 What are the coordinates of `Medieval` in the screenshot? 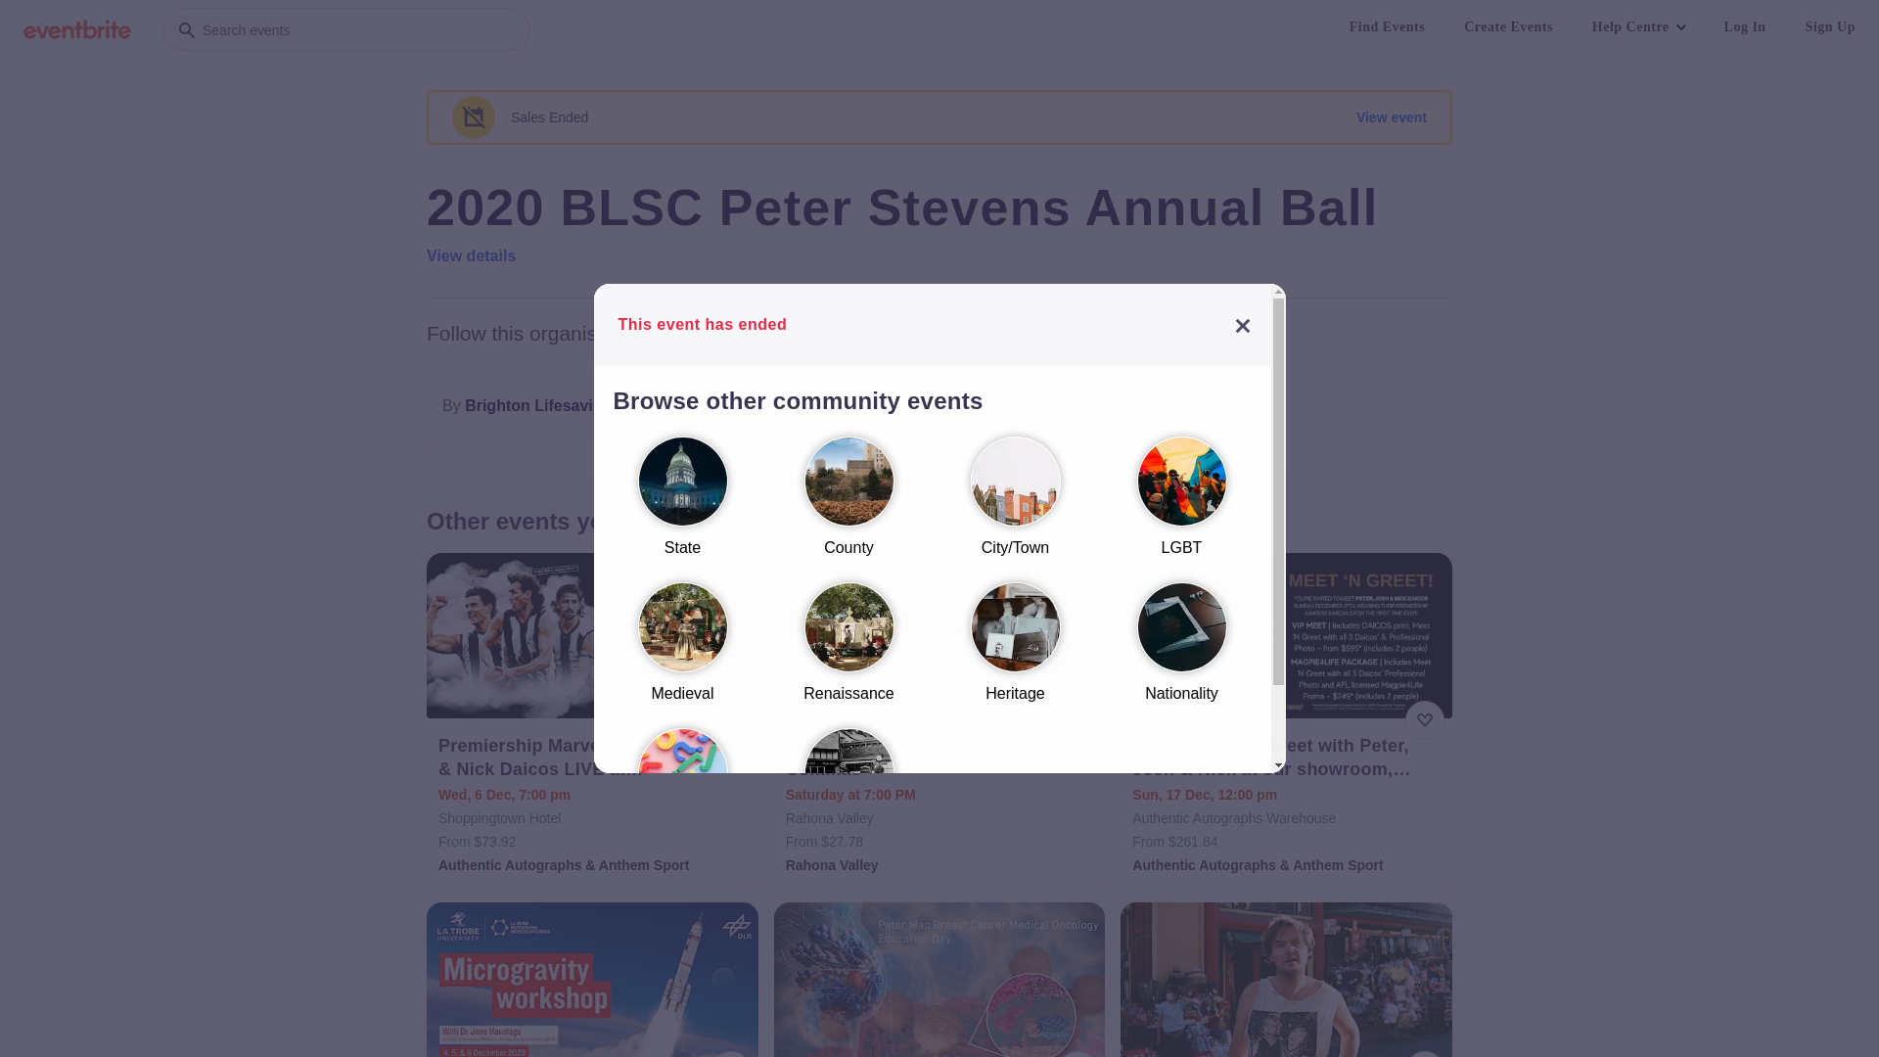 It's located at (682, 652).